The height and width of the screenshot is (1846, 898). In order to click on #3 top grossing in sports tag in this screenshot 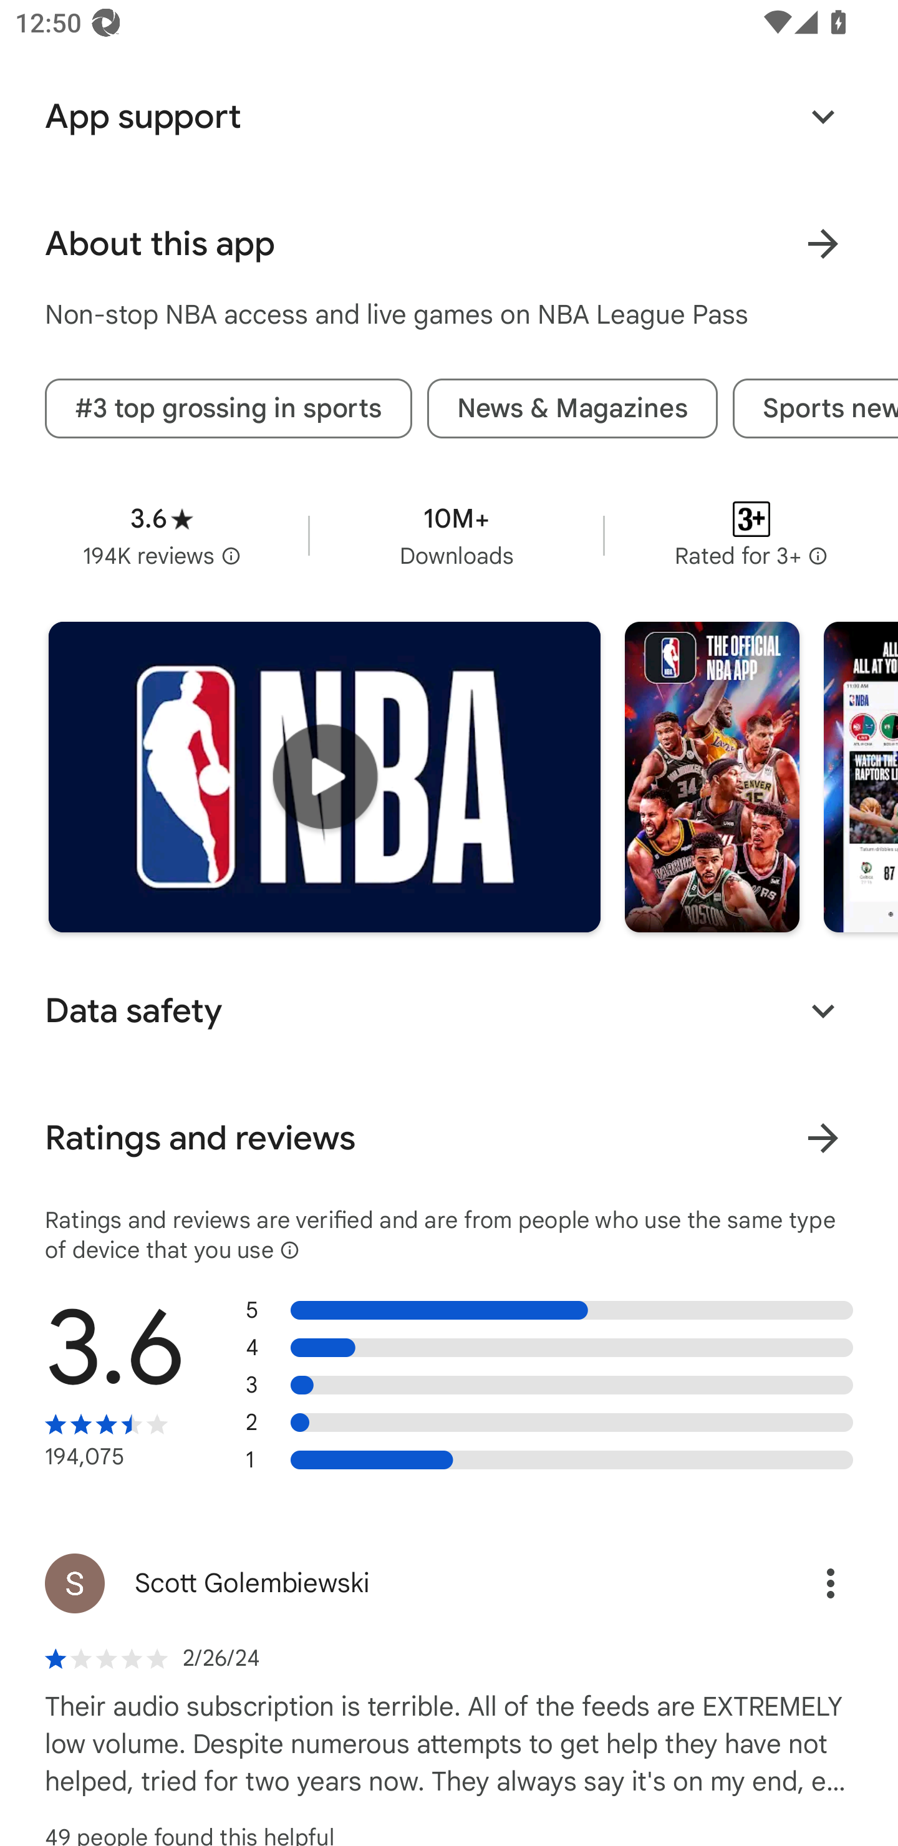, I will do `click(228, 409)`.